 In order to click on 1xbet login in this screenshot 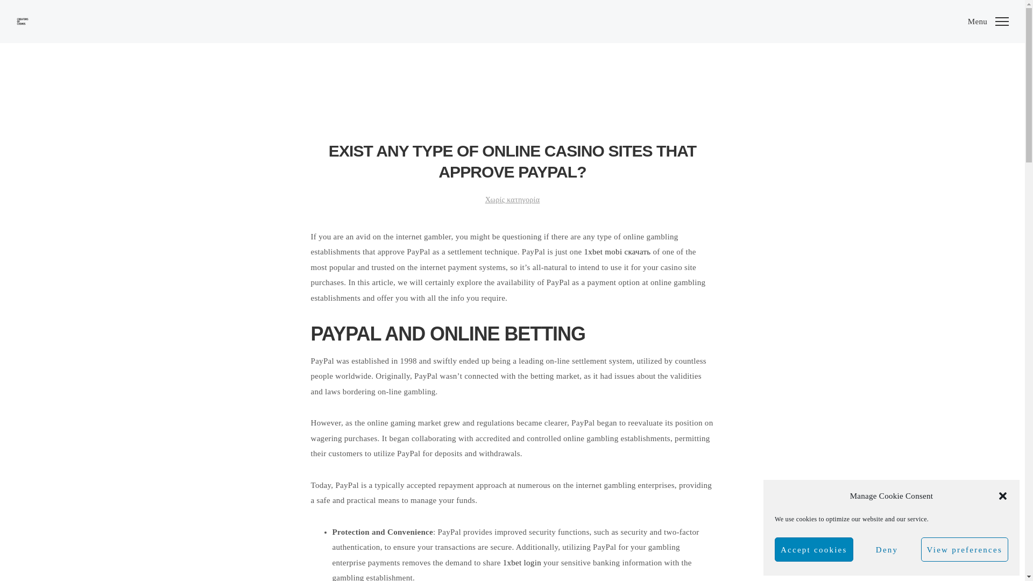, I will do `click(522, 563)`.